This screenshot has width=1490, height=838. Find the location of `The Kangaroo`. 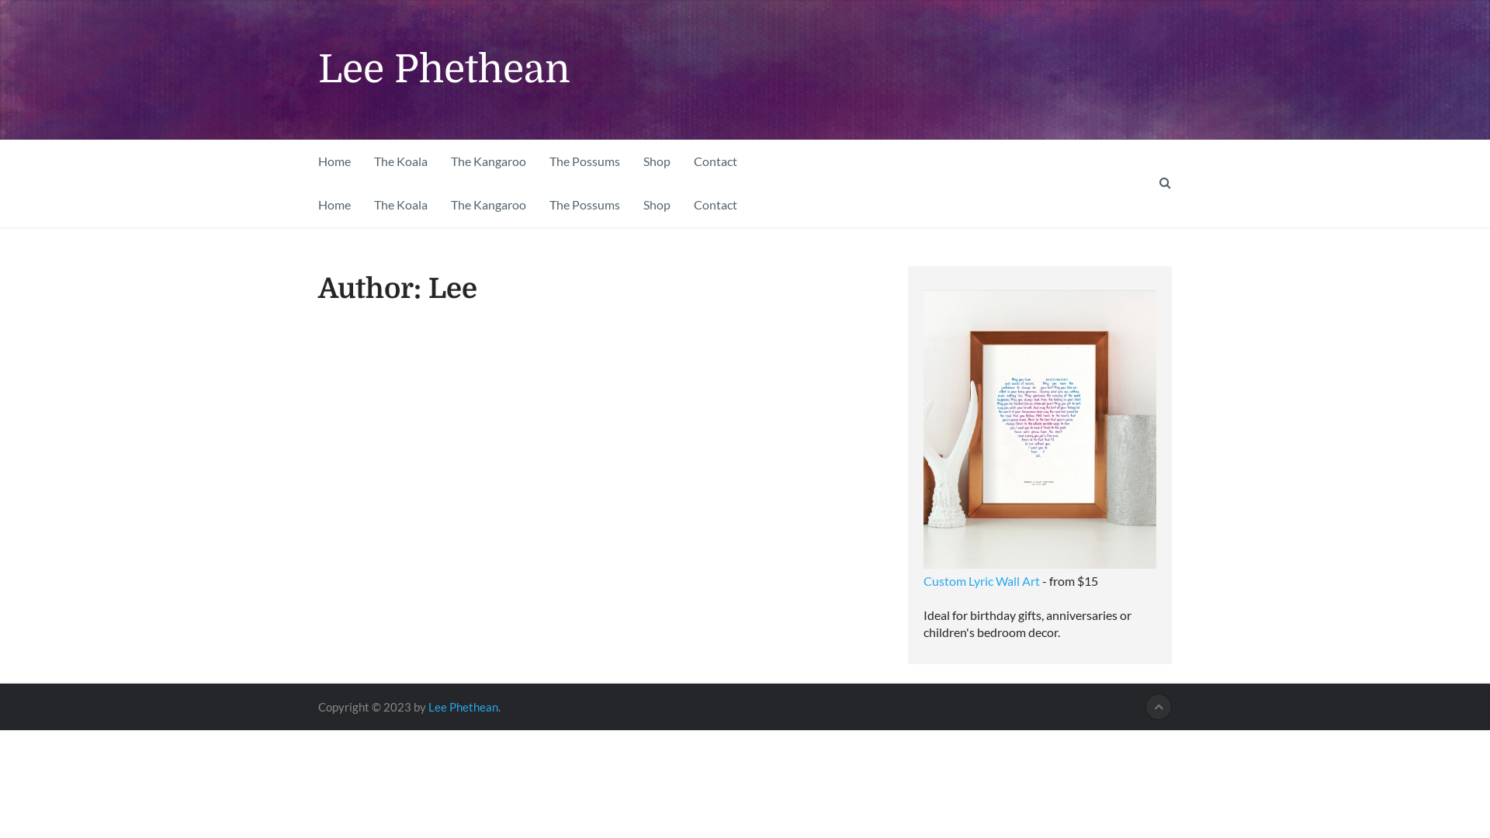

The Kangaroo is located at coordinates (489, 205).